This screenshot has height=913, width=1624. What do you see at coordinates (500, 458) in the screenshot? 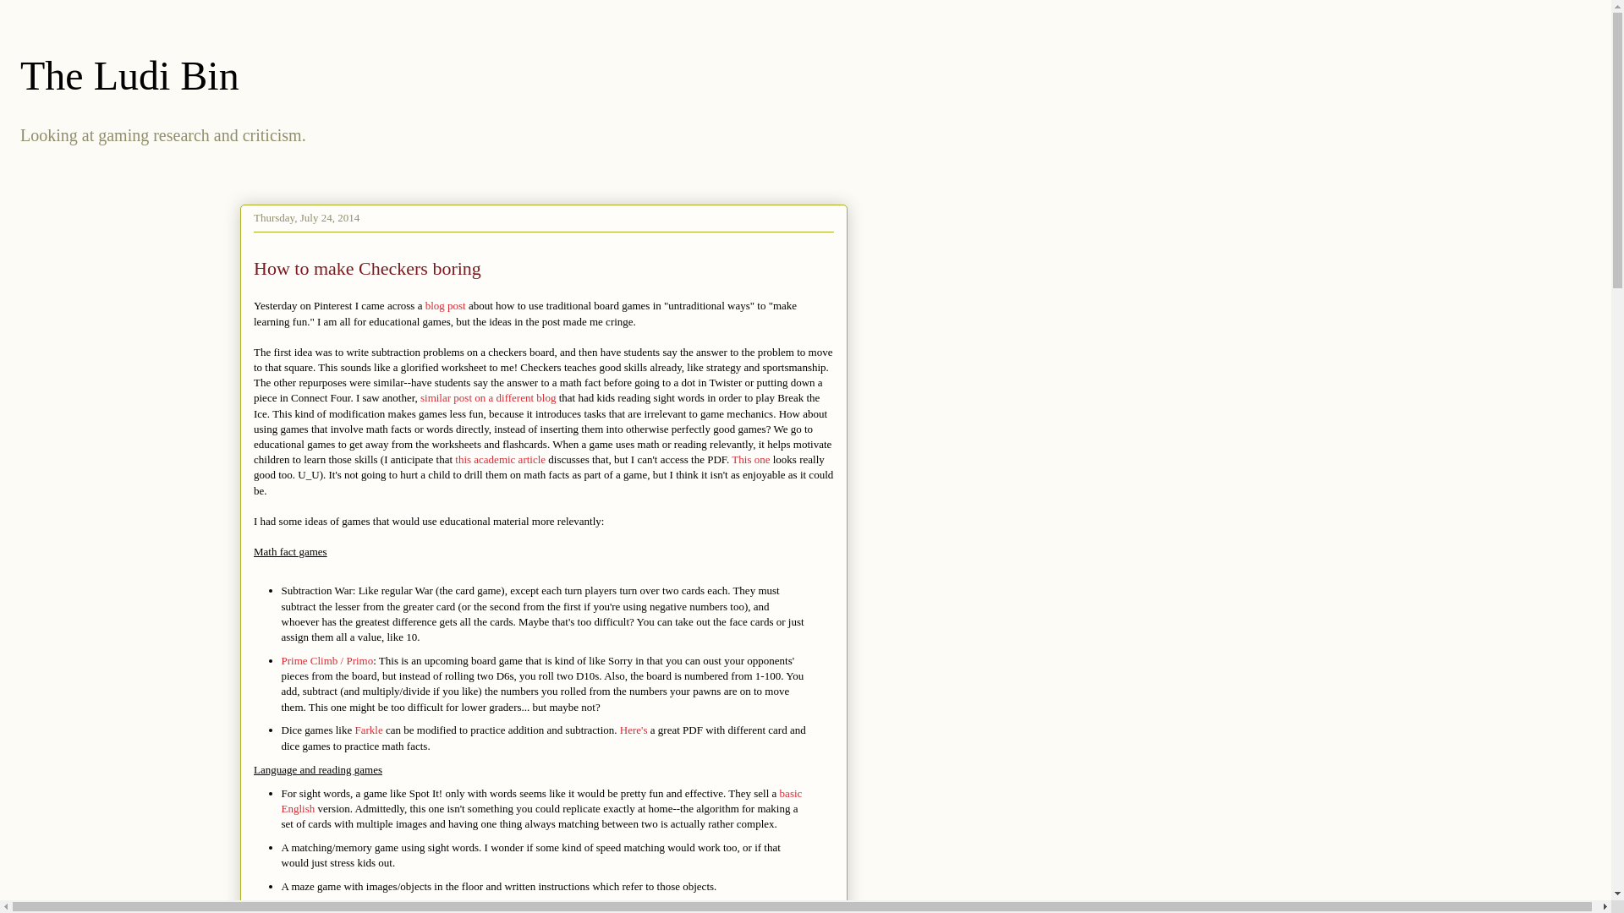
I see `this academic article` at bounding box center [500, 458].